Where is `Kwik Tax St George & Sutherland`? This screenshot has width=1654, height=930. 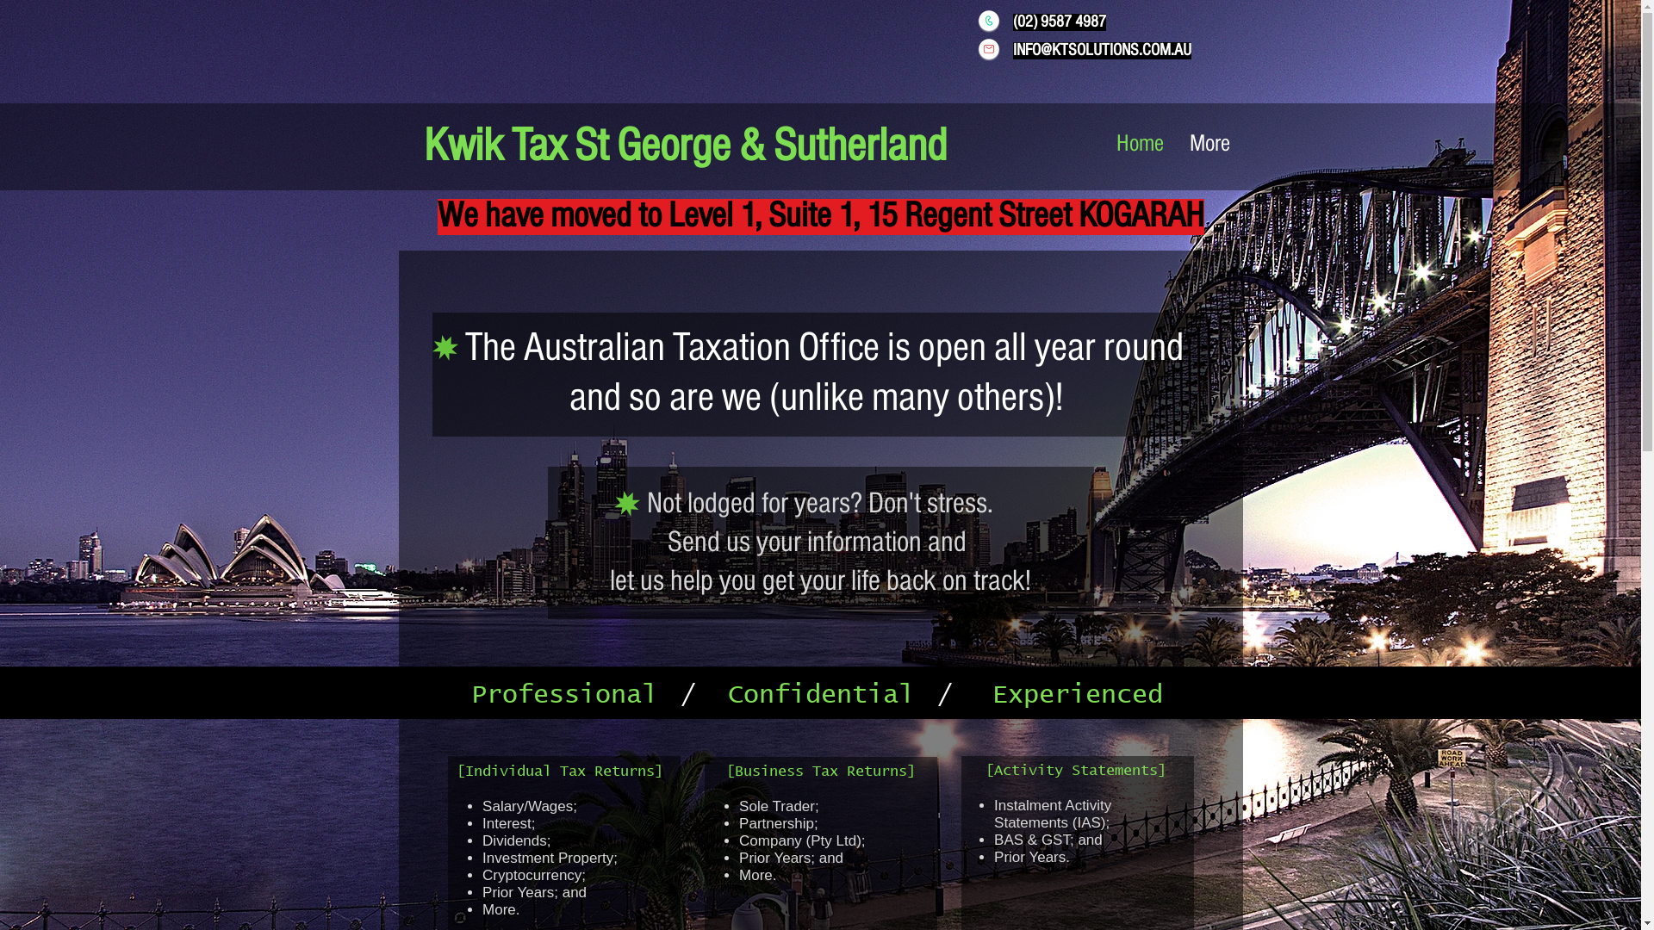 Kwik Tax St George & Sutherland is located at coordinates (685, 148).